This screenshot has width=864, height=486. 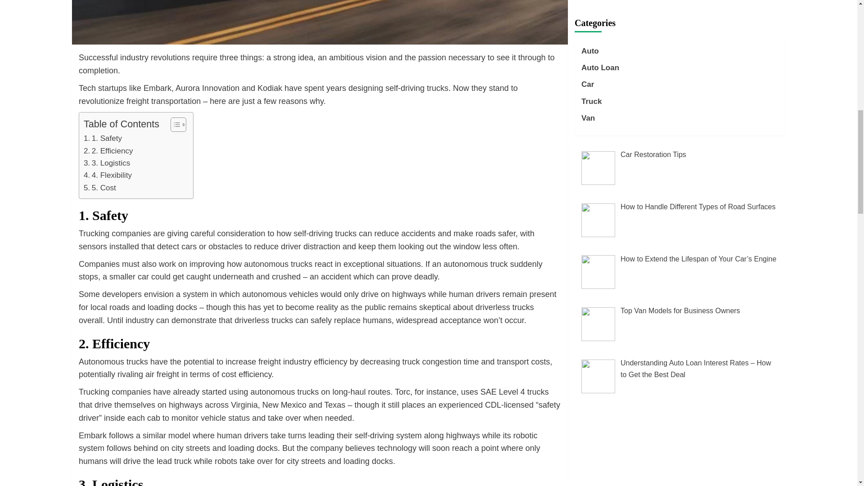 I want to click on 4. Flexibility, so click(x=108, y=175).